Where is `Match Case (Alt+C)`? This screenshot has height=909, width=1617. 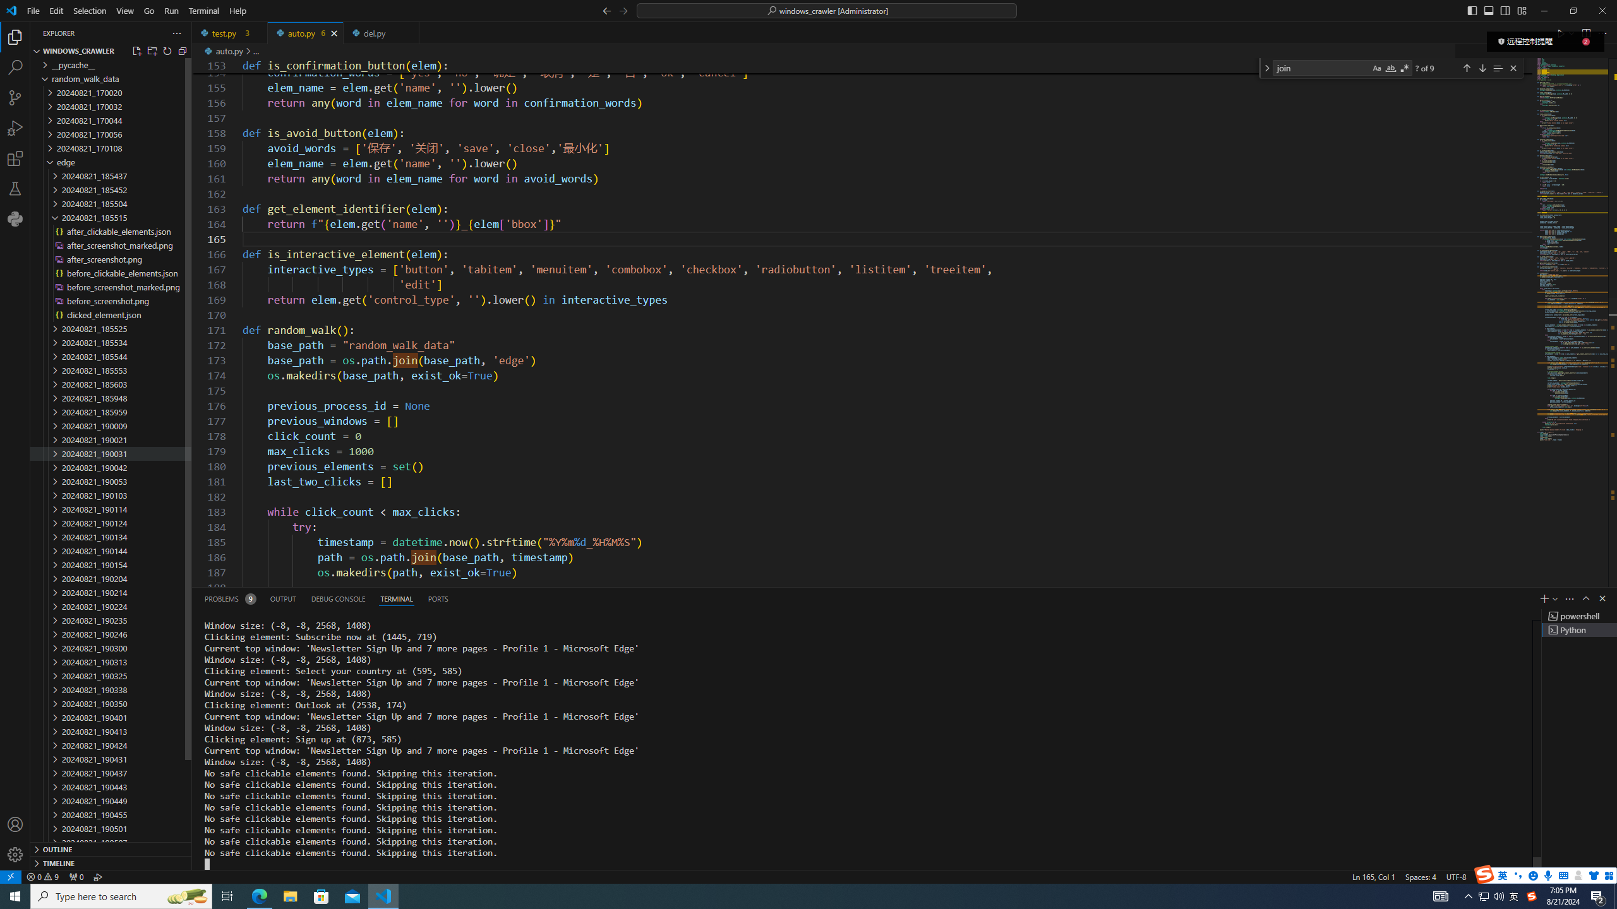
Match Case (Alt+C) is located at coordinates (1376, 68).